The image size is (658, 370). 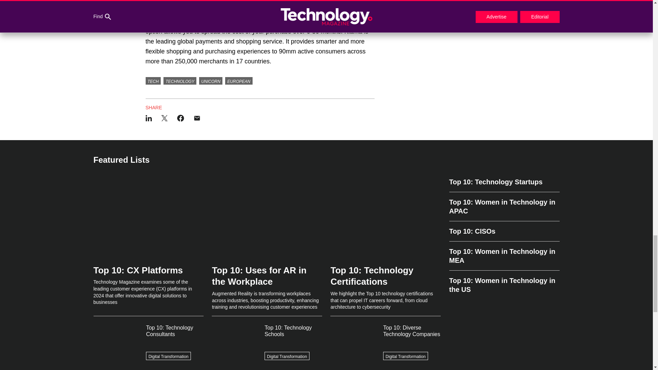 What do you see at coordinates (180, 81) in the screenshot?
I see `TECHNOLOGY` at bounding box center [180, 81].